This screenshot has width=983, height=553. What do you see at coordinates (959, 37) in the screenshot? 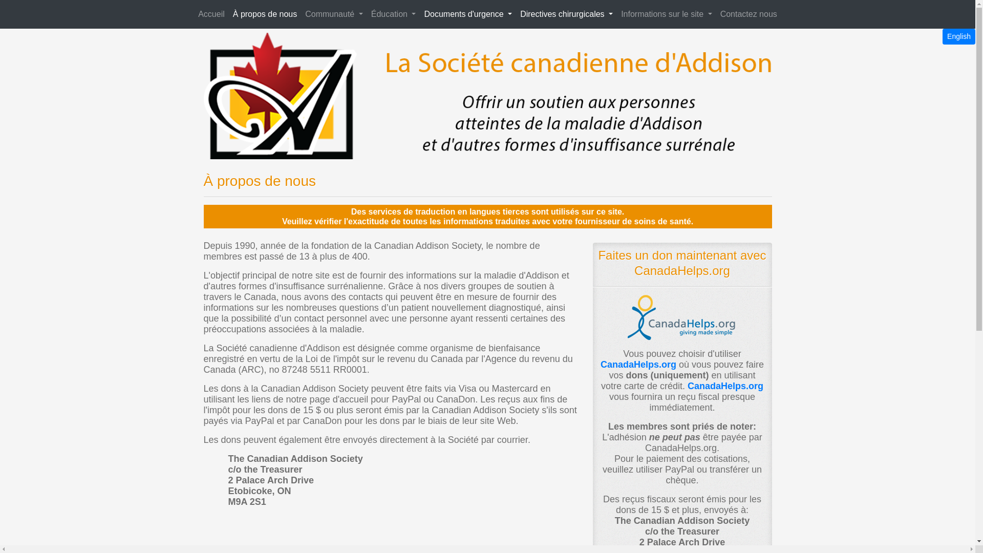
I see `English` at bounding box center [959, 37].